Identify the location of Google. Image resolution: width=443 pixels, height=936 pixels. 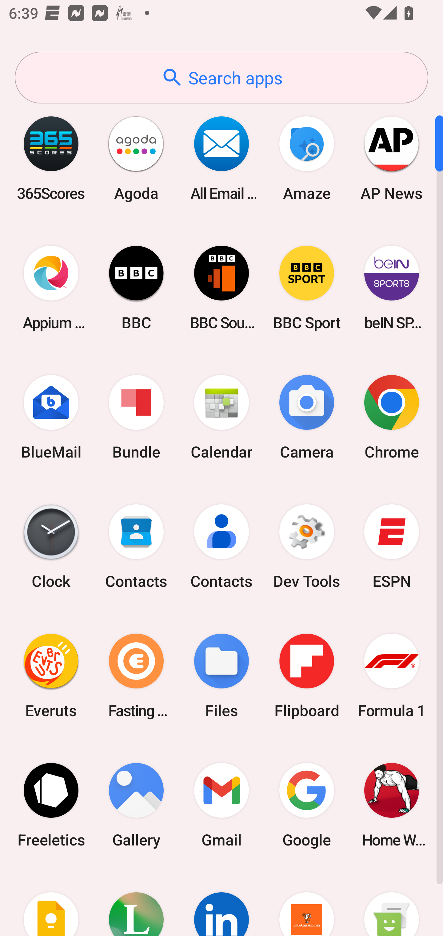
(306, 805).